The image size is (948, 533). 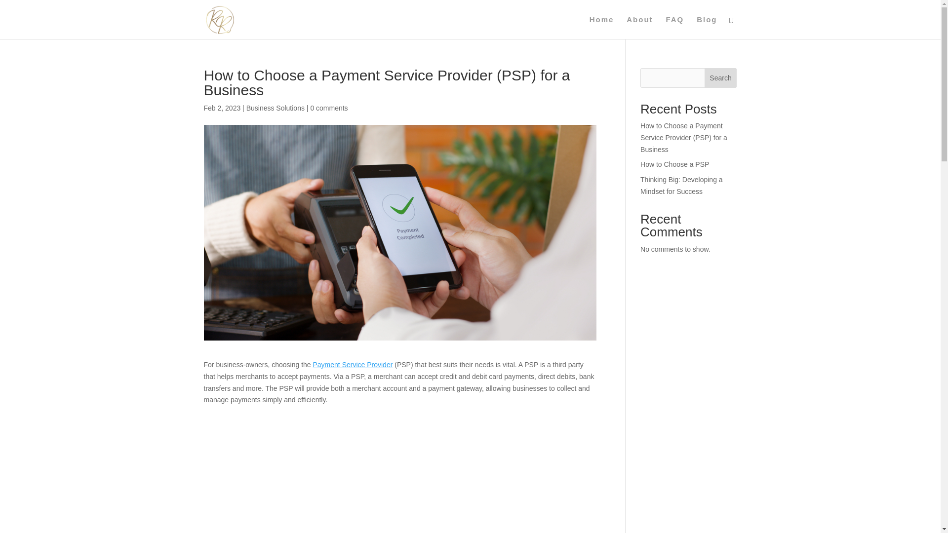 I want to click on Thinking Big: Developing a Mindset for Success, so click(x=681, y=186).